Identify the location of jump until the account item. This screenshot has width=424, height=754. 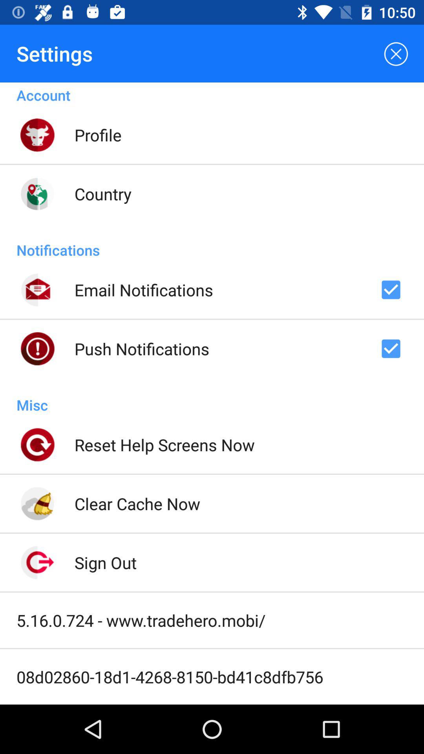
(212, 93).